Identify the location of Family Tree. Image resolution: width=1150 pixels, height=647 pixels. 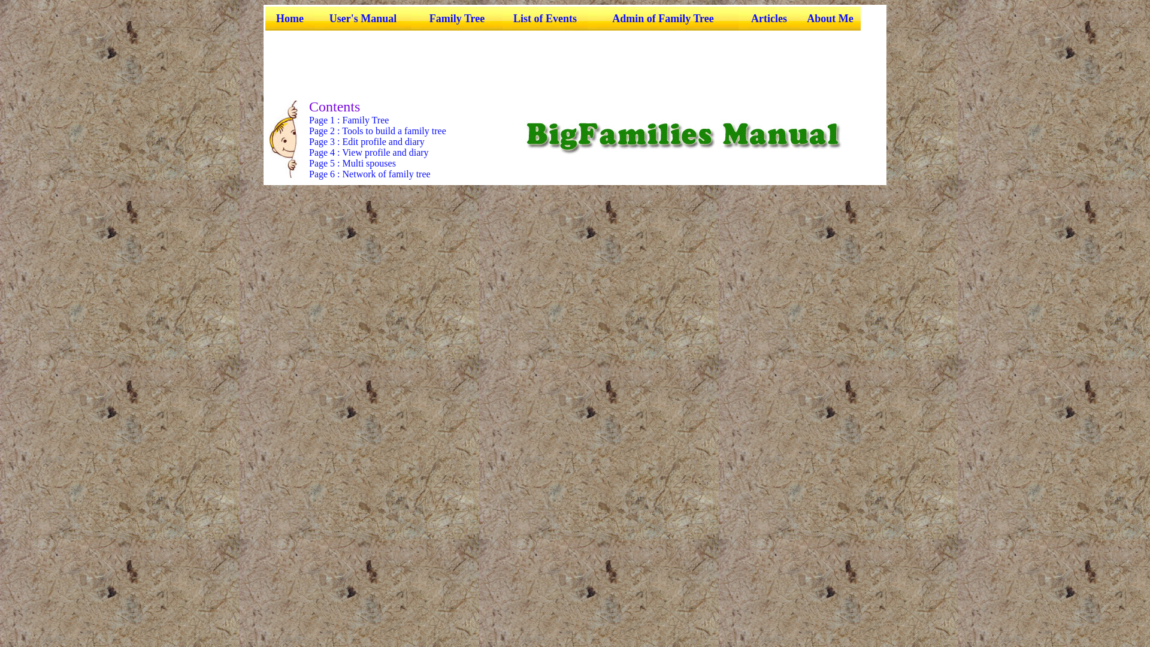
(456, 18).